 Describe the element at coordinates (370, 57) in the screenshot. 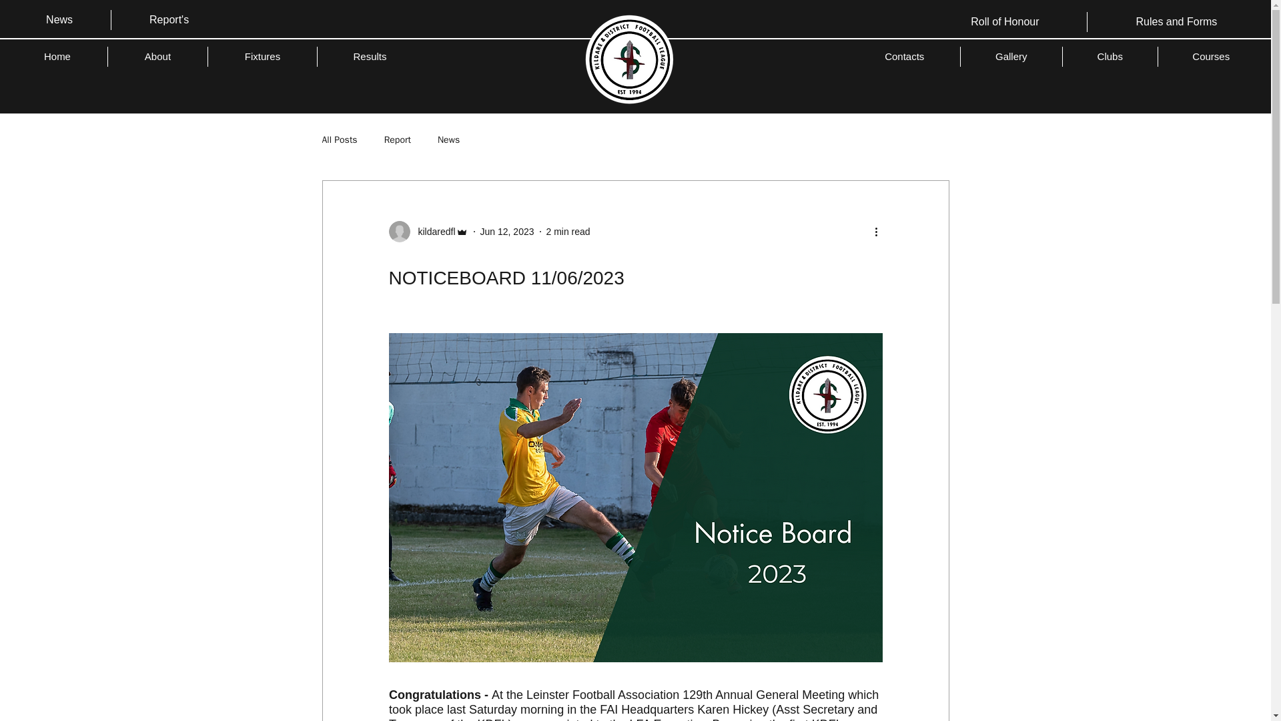

I see `Results` at that location.